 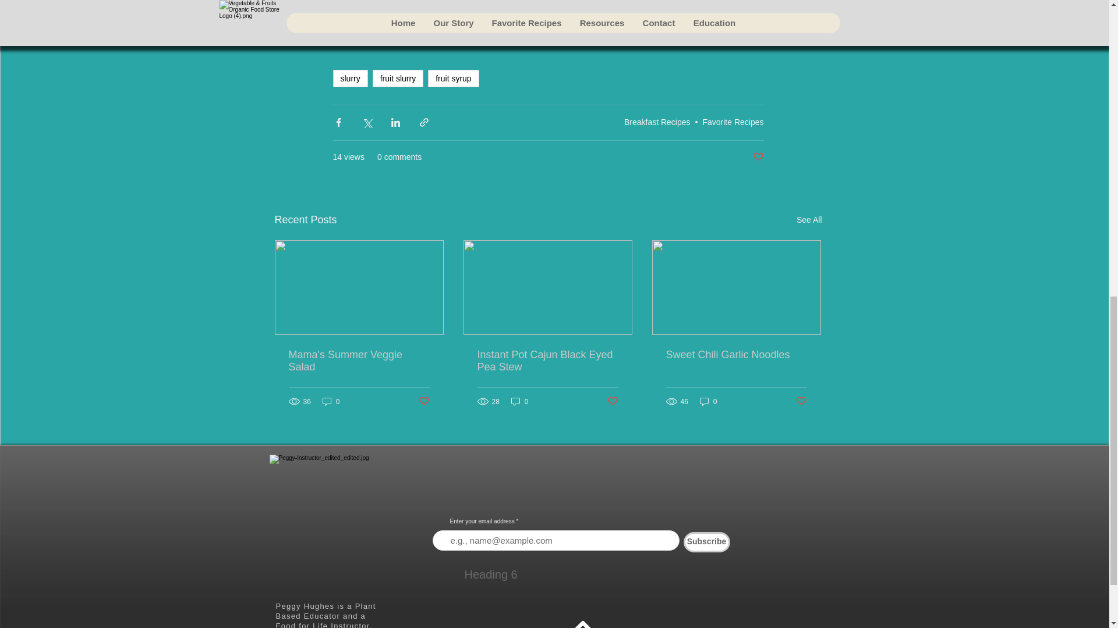 I want to click on Breakfast Recipes, so click(x=657, y=122).